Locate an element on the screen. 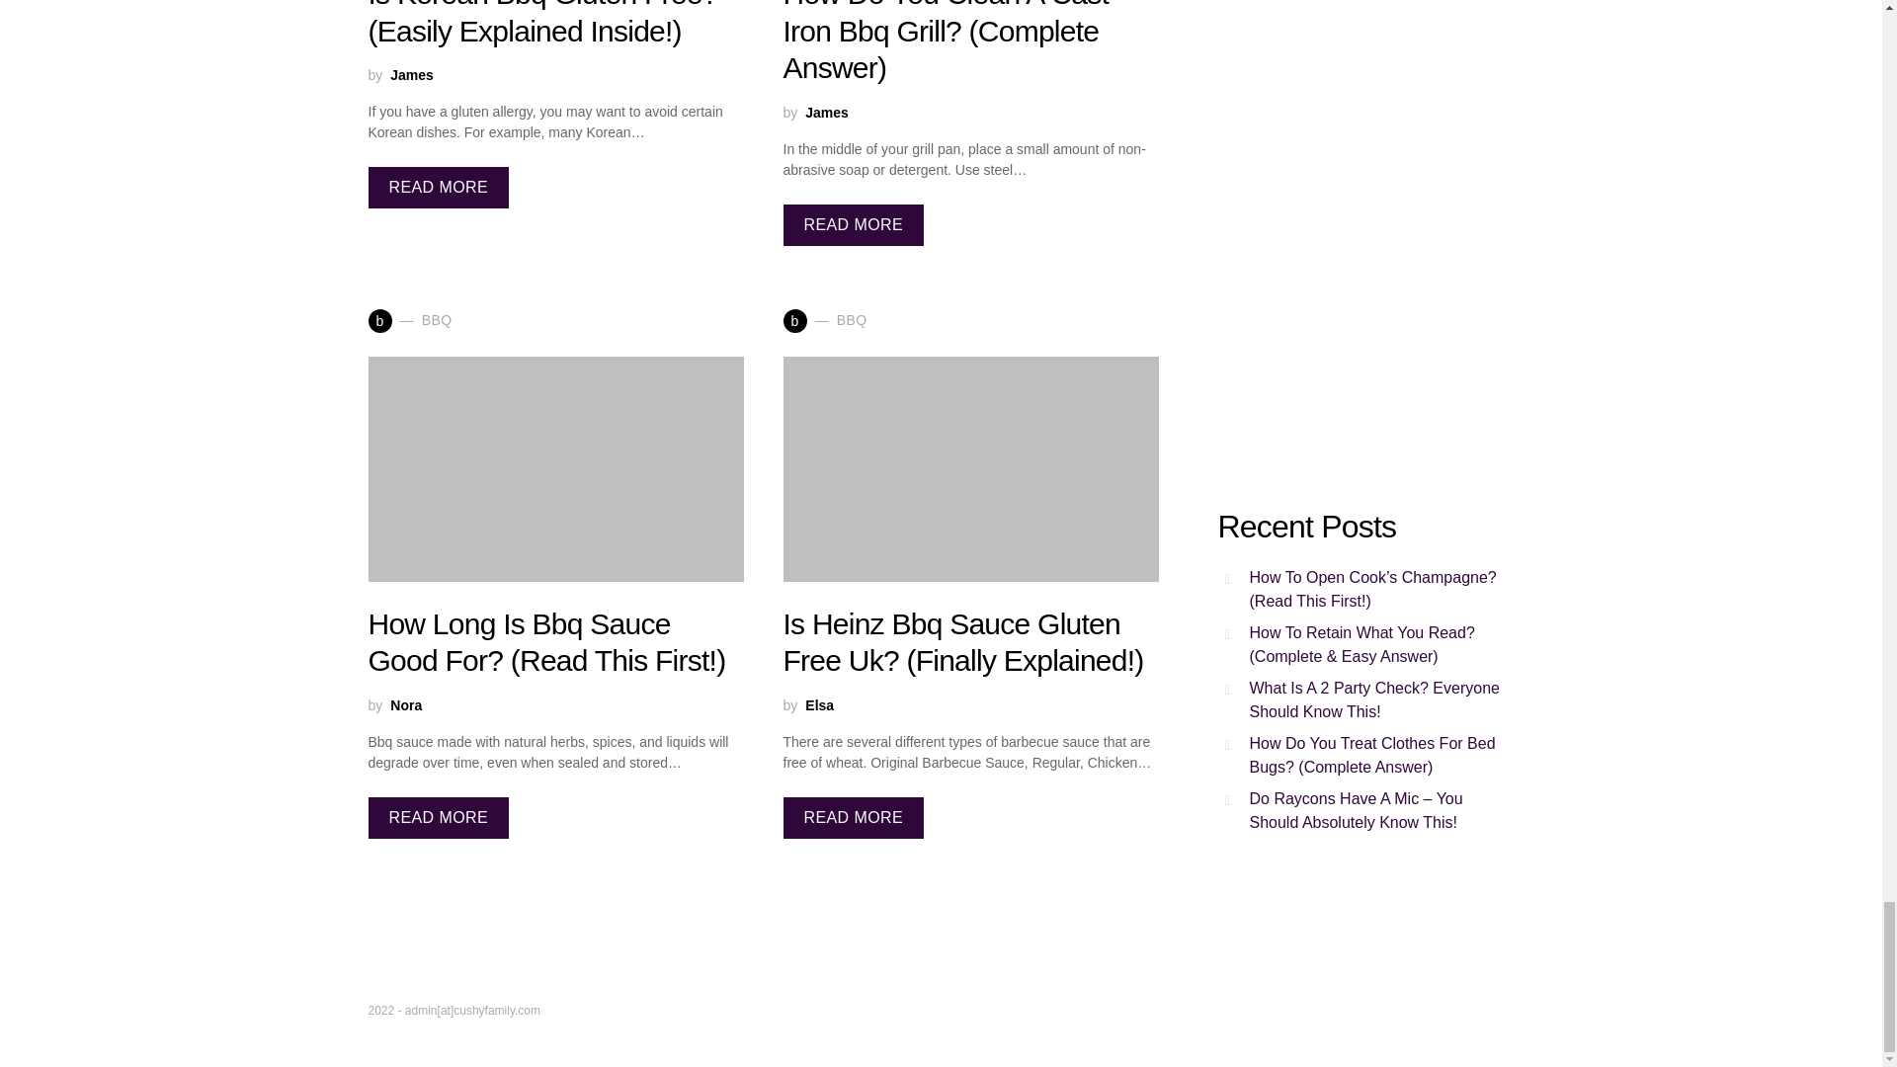  View all posts by Nora is located at coordinates (405, 705).